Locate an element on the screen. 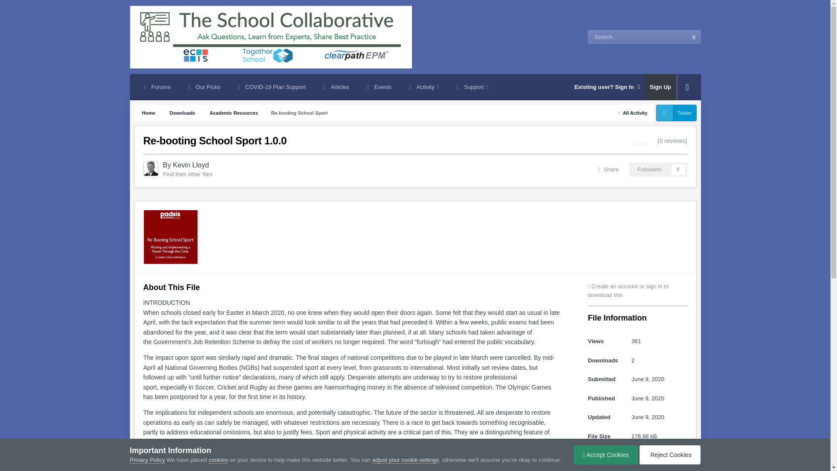  All Activity is located at coordinates (633, 113).